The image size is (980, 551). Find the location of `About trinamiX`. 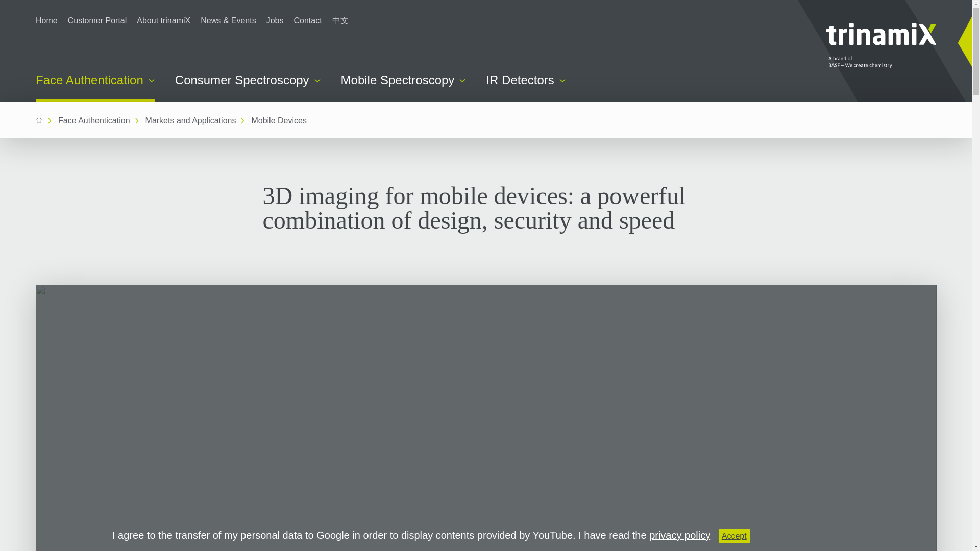

About trinamiX is located at coordinates (163, 20).